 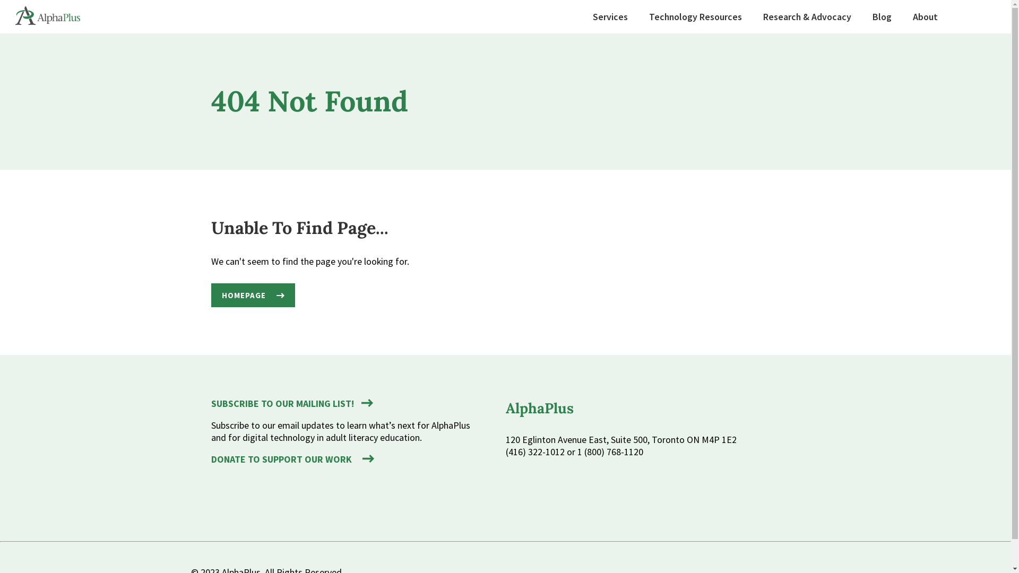 What do you see at coordinates (882, 17) in the screenshot?
I see `Blog` at bounding box center [882, 17].